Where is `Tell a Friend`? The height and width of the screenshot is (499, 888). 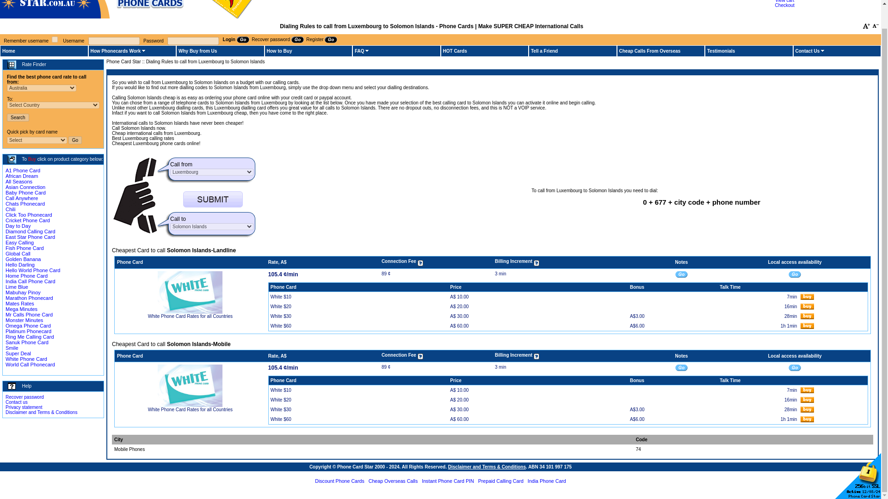 Tell a Friend is located at coordinates (544, 51).